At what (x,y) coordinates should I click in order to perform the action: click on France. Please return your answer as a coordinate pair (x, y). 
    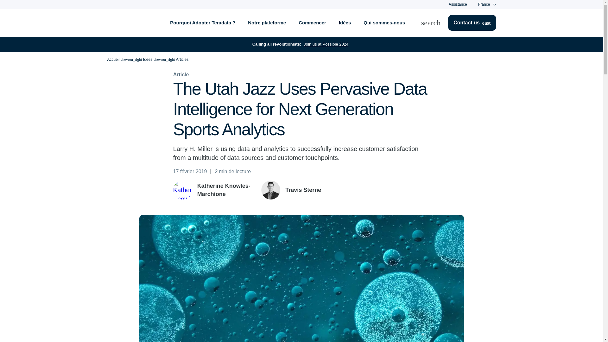
    Looking at the image, I should click on (484, 4).